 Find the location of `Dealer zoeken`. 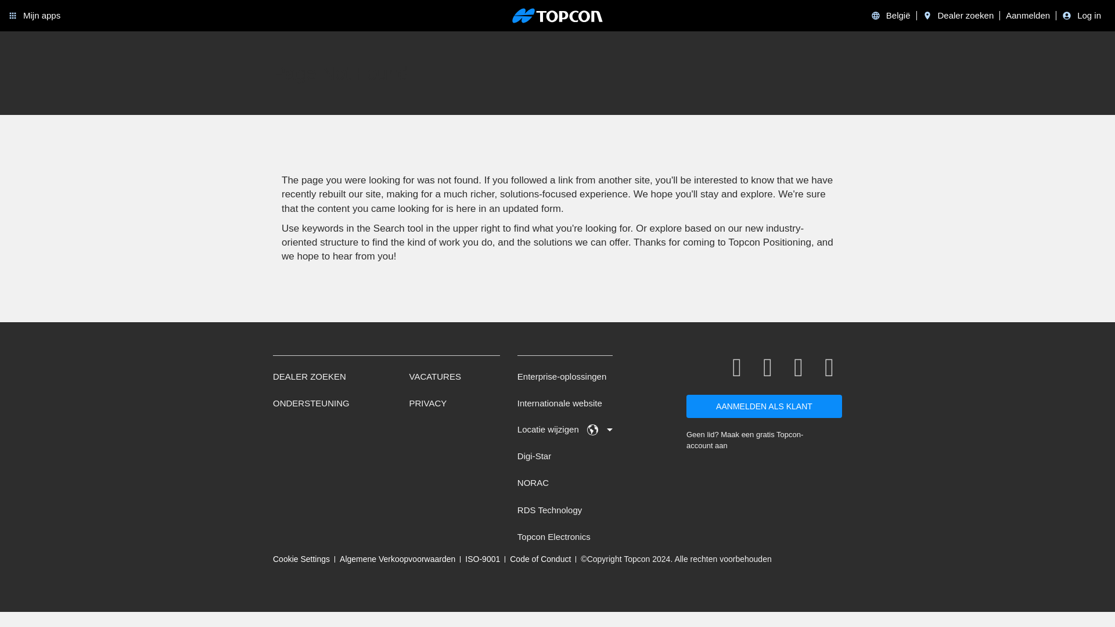

Dealer zoeken is located at coordinates (965, 15).